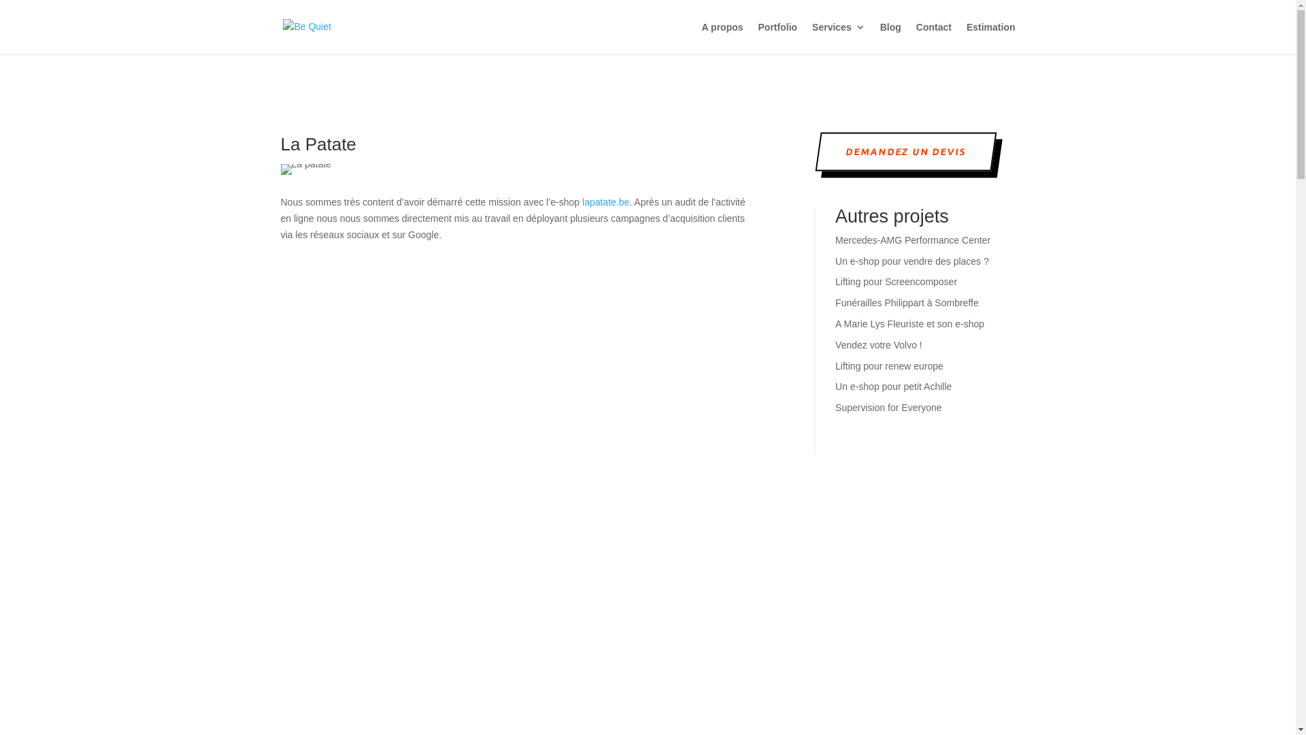  I want to click on Lifting pour renew europe, so click(890, 366).